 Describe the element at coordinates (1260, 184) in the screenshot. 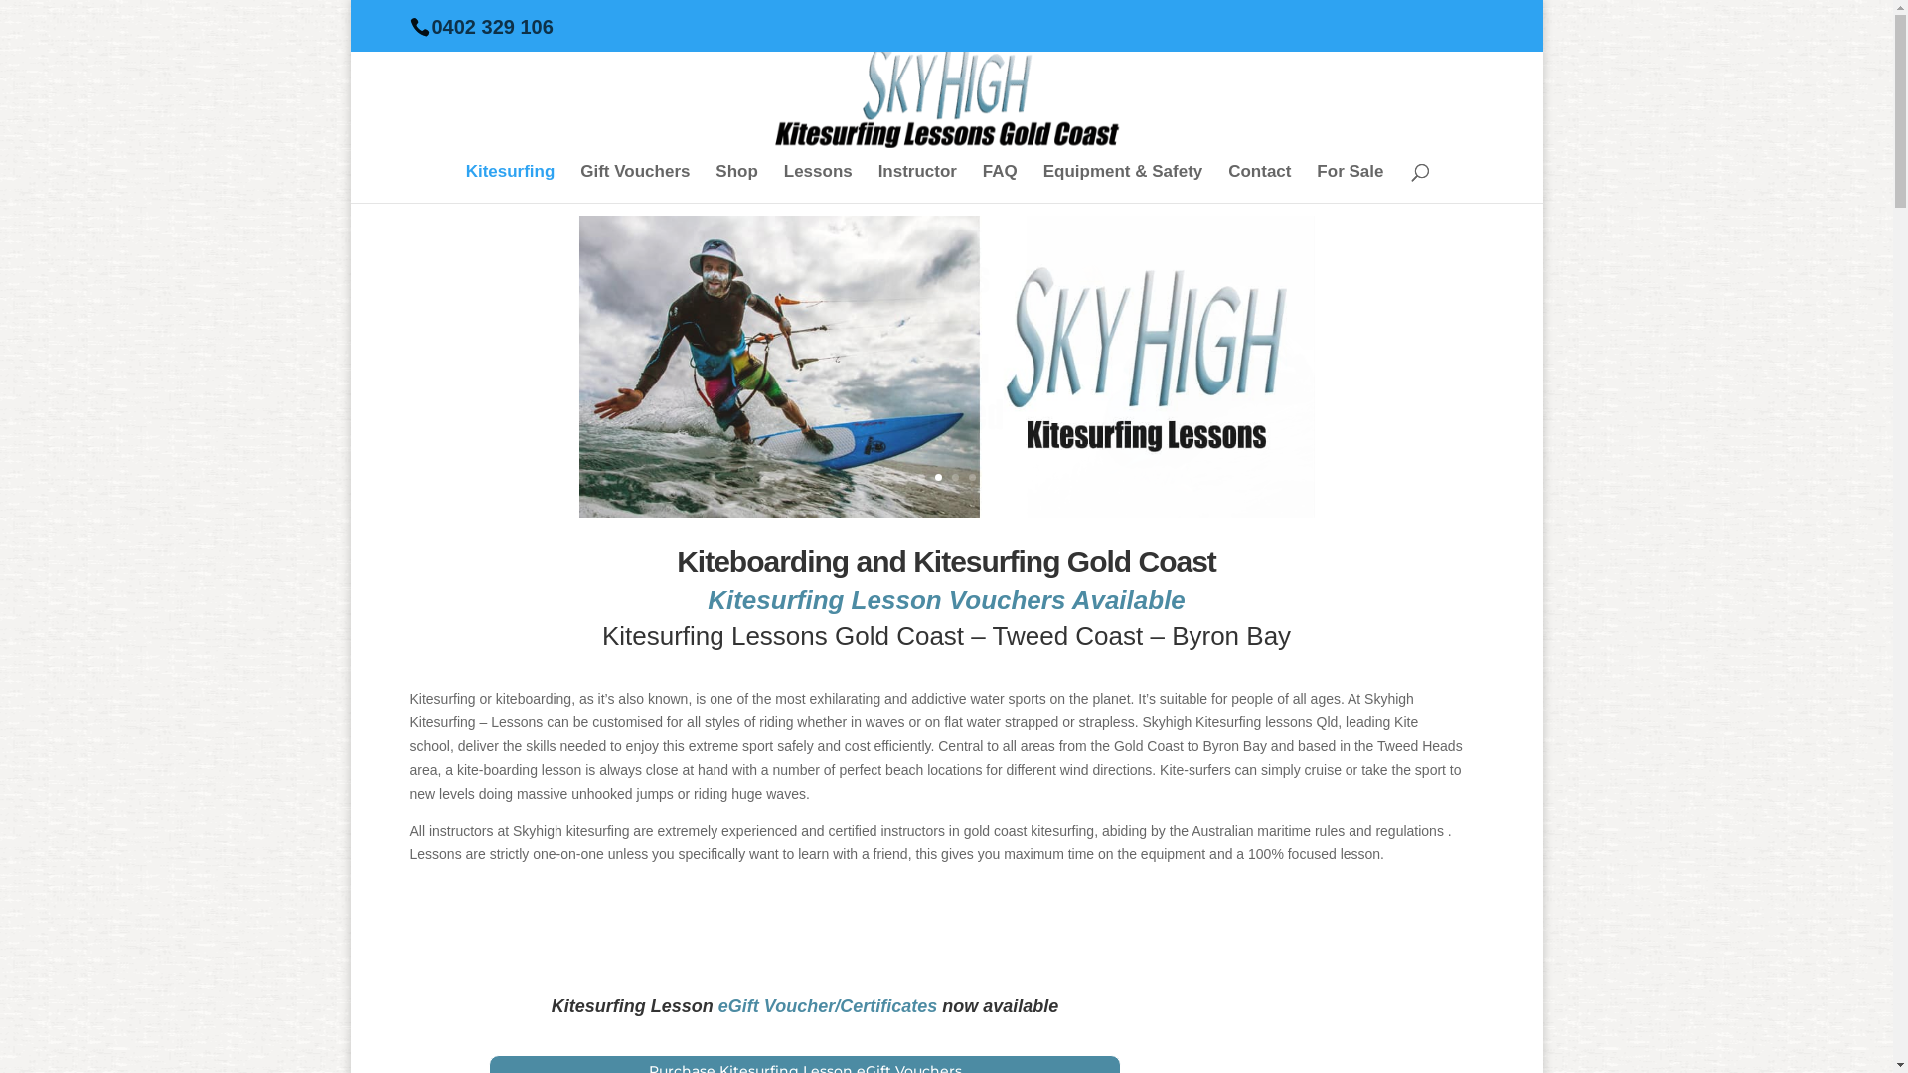

I see `Contact` at that location.